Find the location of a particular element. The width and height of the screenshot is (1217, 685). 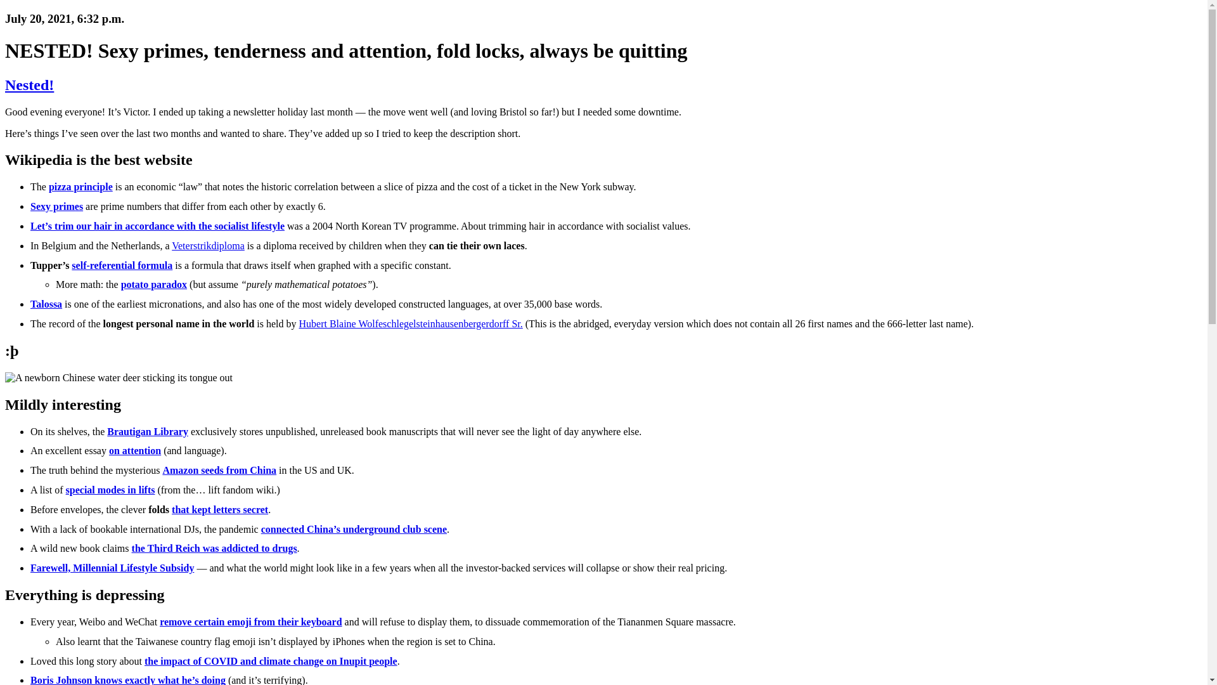

self-referential formula is located at coordinates (122, 265).